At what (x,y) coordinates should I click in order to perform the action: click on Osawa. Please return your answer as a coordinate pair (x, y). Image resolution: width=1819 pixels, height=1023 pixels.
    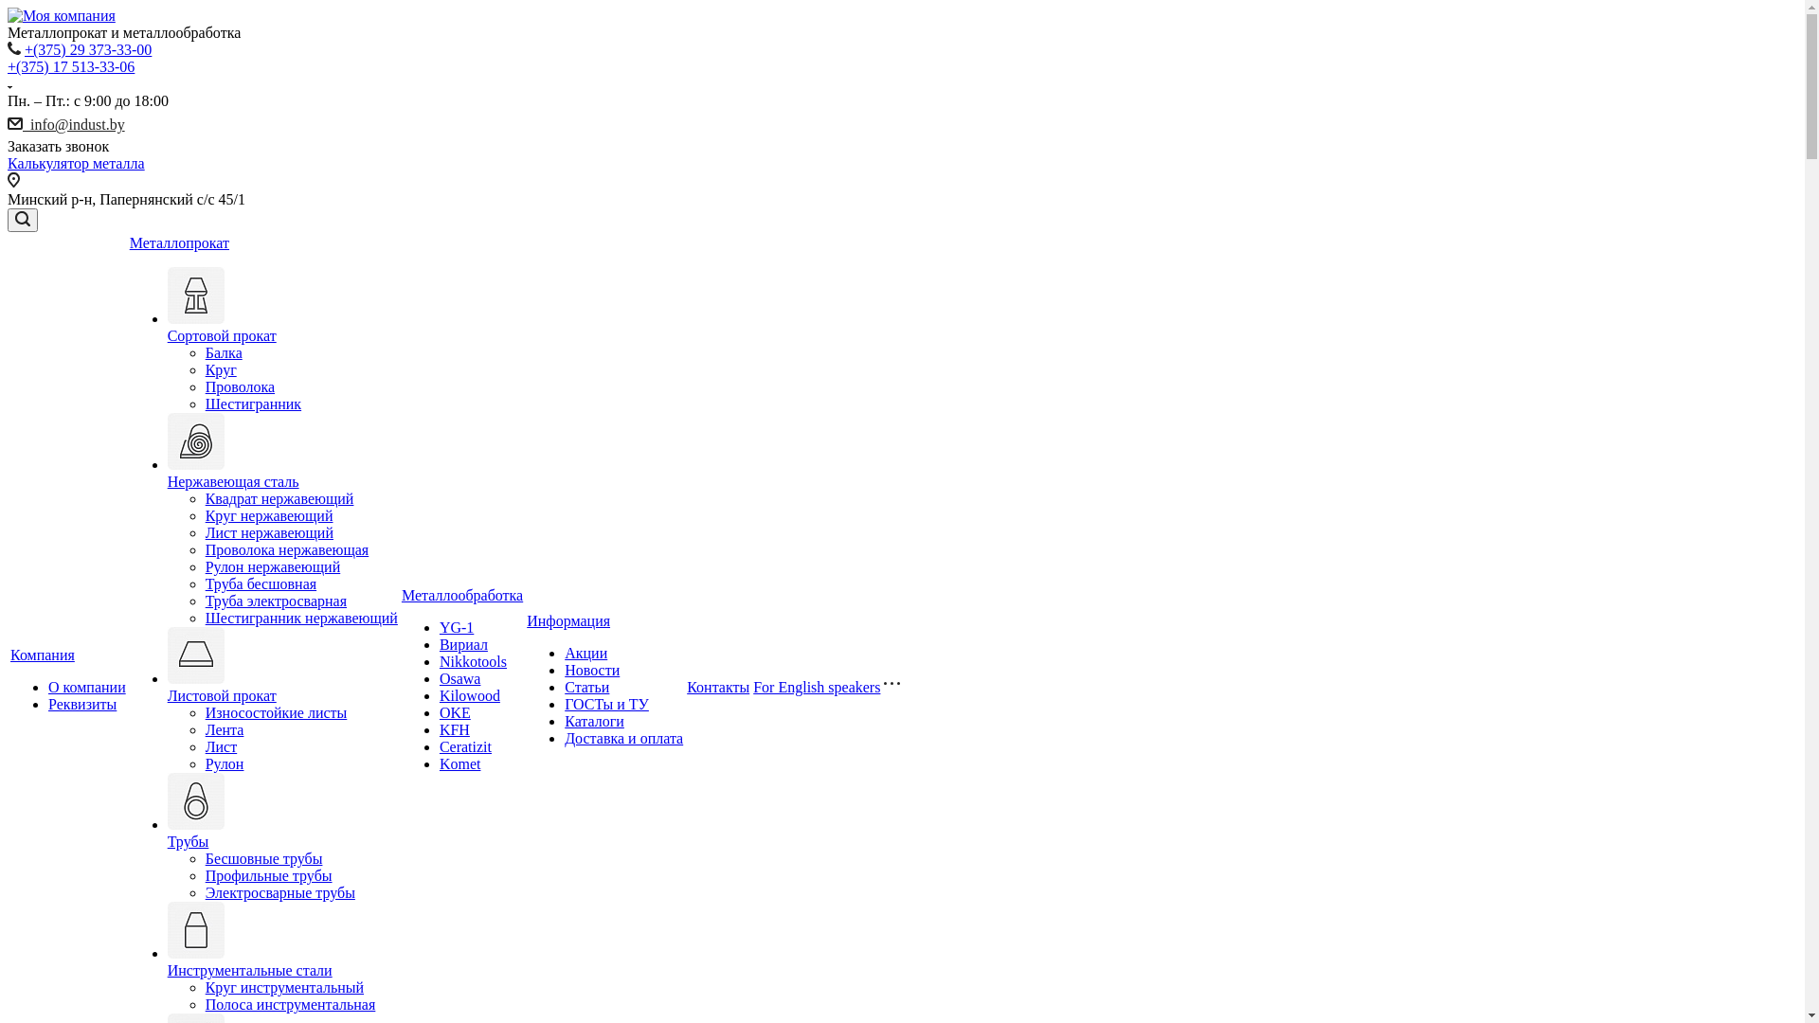
    Looking at the image, I should click on (460, 678).